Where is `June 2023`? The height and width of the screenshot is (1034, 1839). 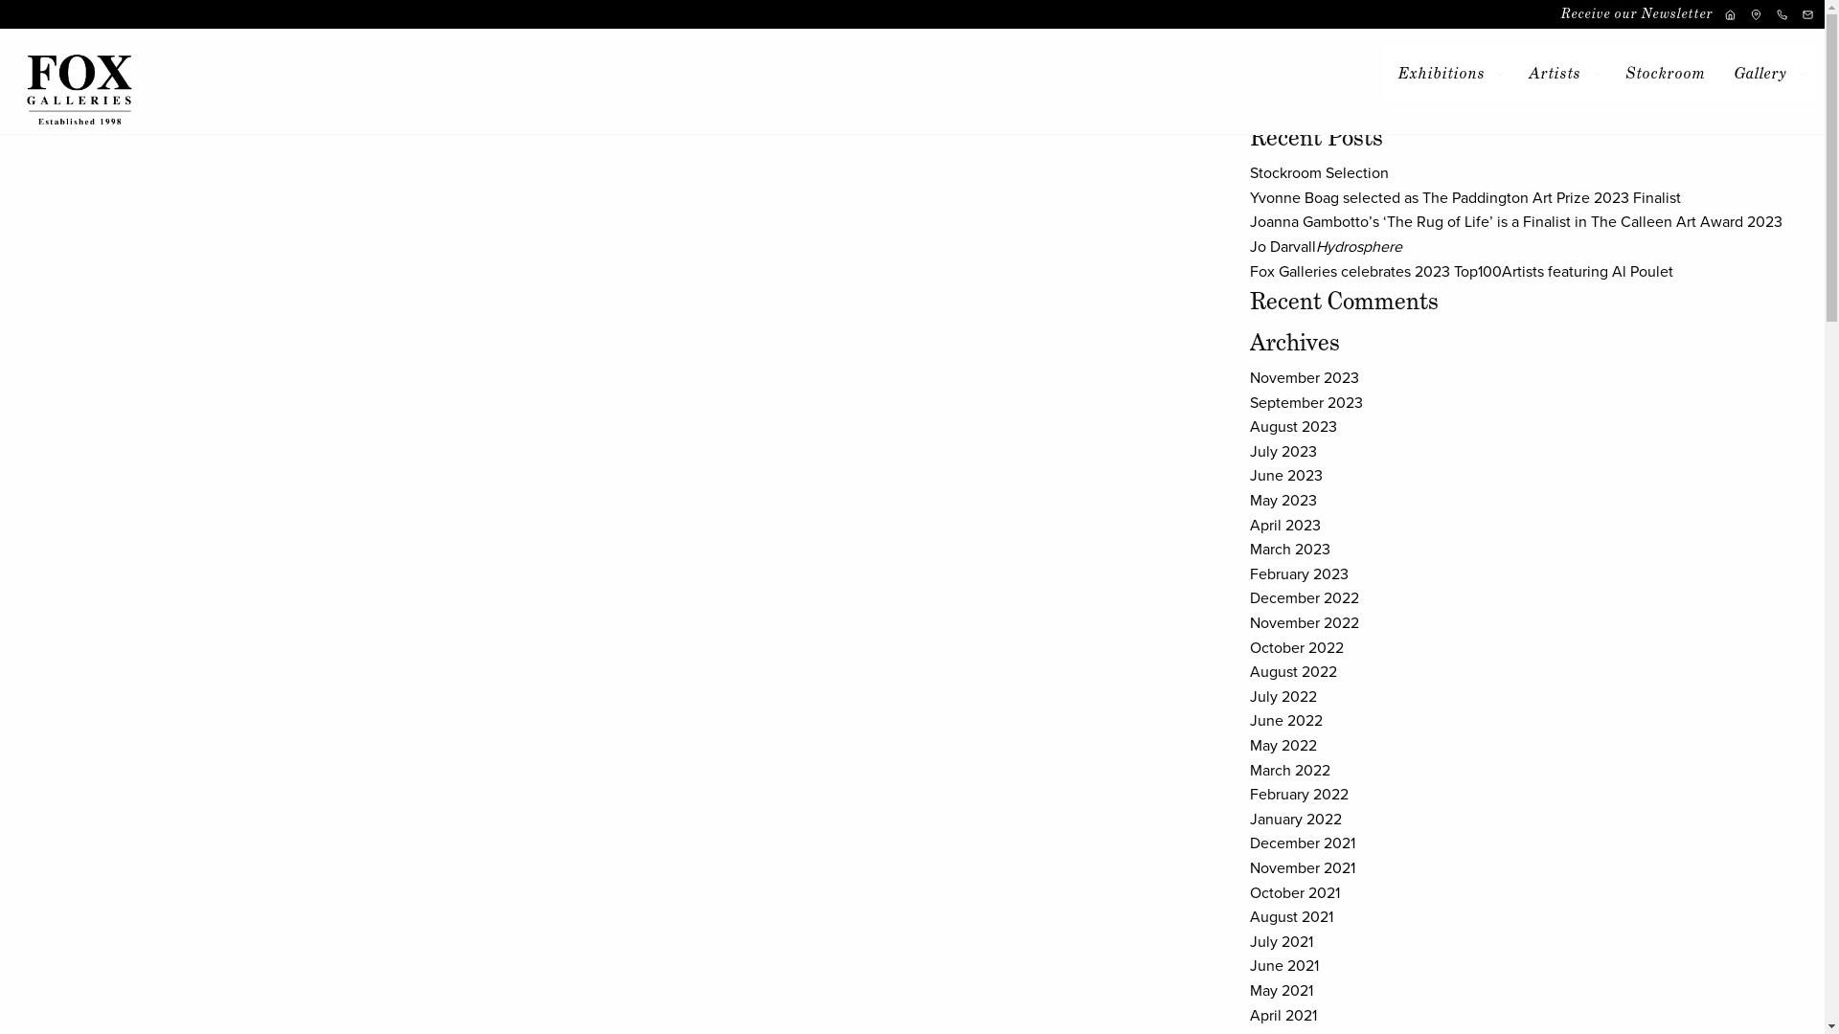 June 2023 is located at coordinates (1286, 476).